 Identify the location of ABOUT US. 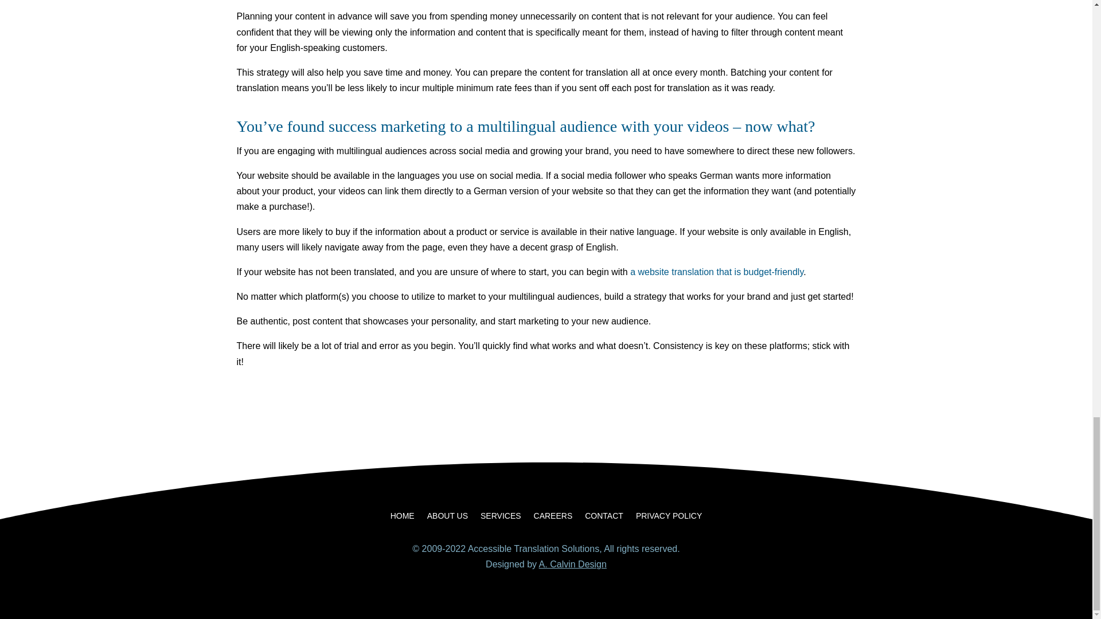
(447, 518).